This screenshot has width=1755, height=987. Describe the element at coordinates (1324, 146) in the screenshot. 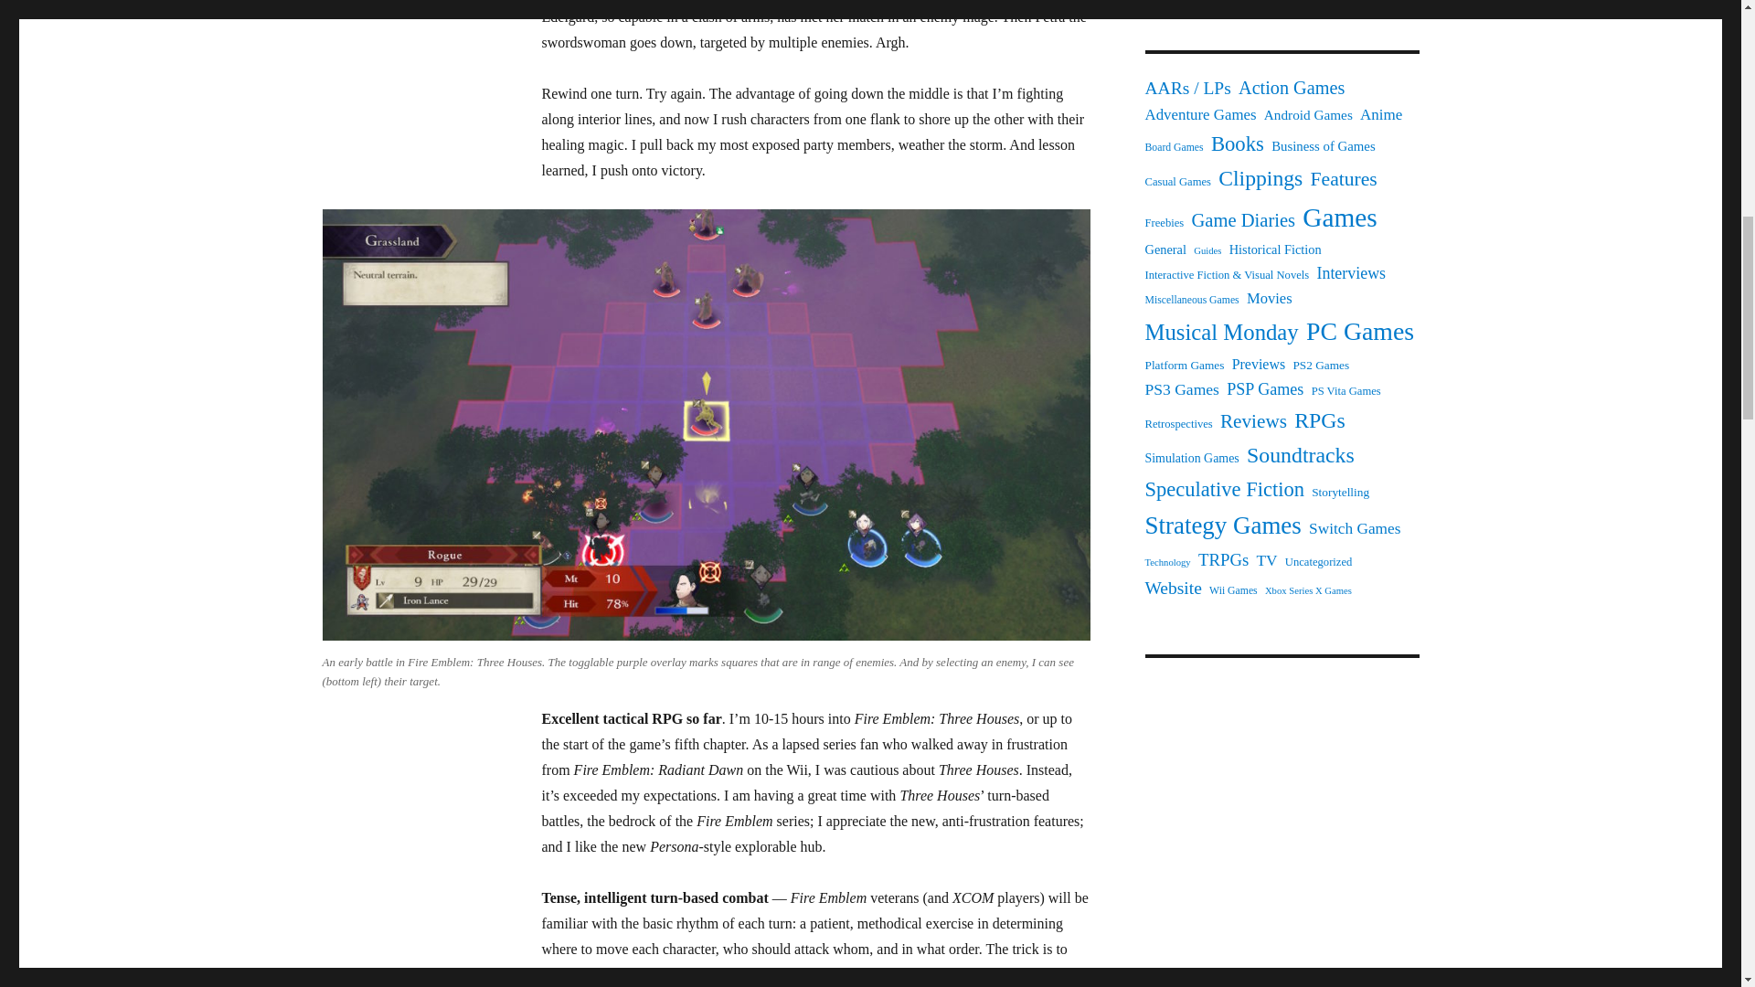

I see `Business of Games` at that location.